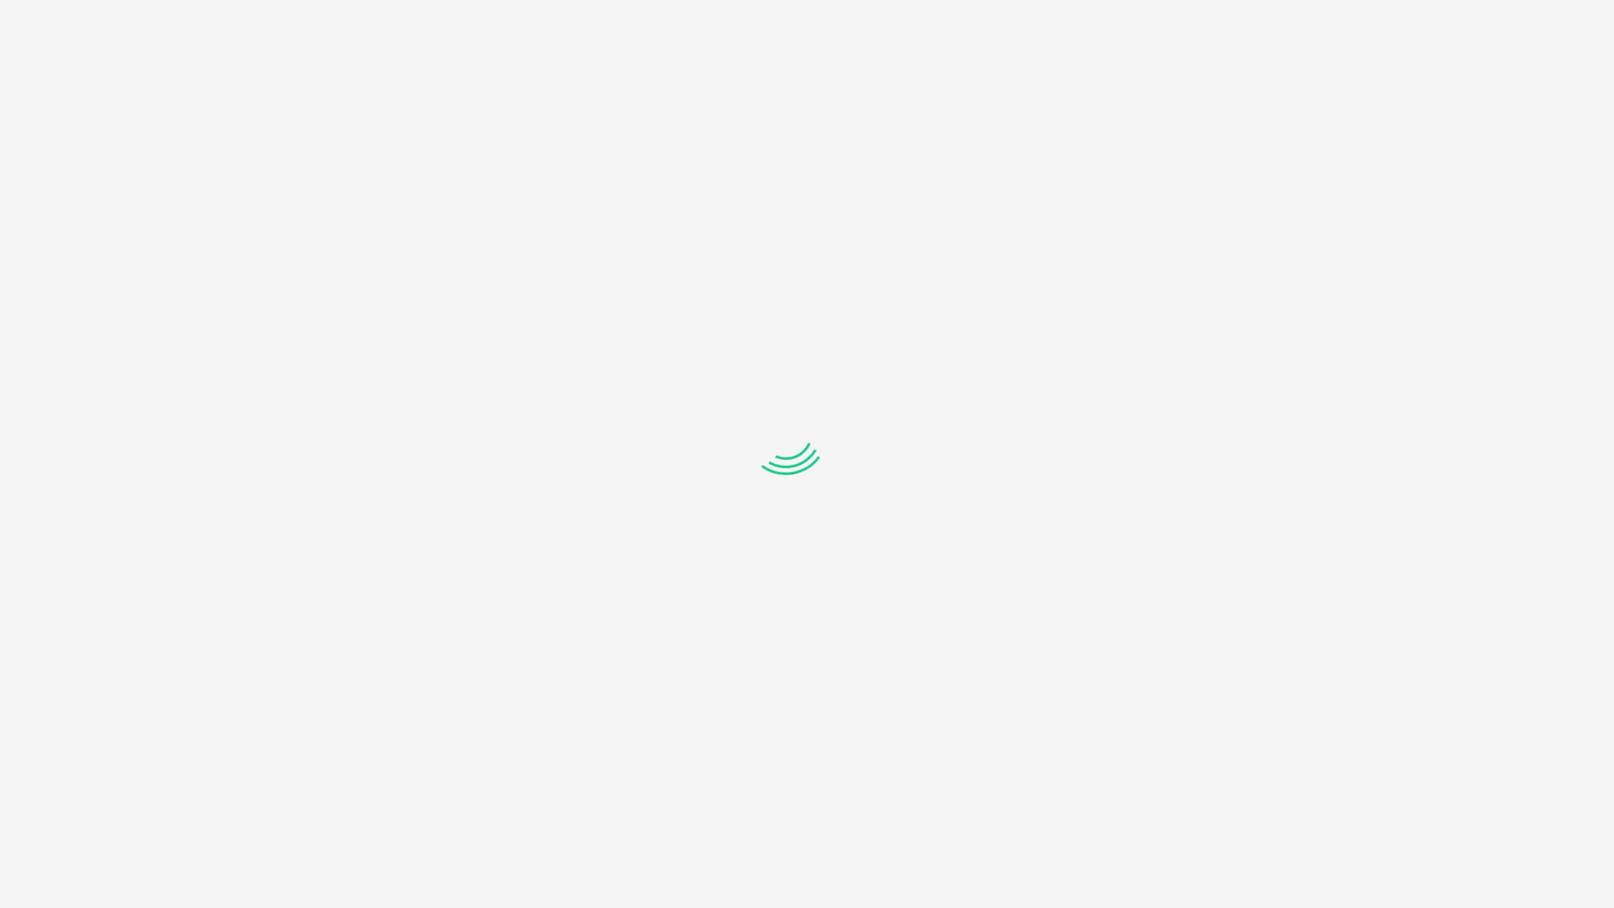 The height and width of the screenshot is (908, 1614). I want to click on JAVNE NABAVKE, so click(1135, 139).